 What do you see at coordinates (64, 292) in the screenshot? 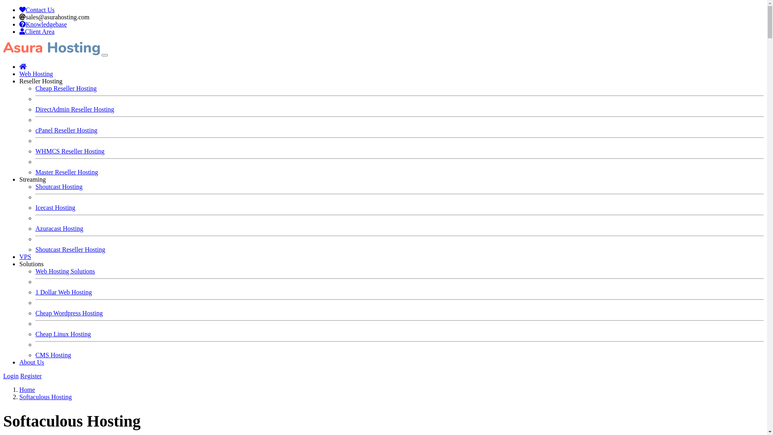
I see `1 Dollar Web Hosting` at bounding box center [64, 292].